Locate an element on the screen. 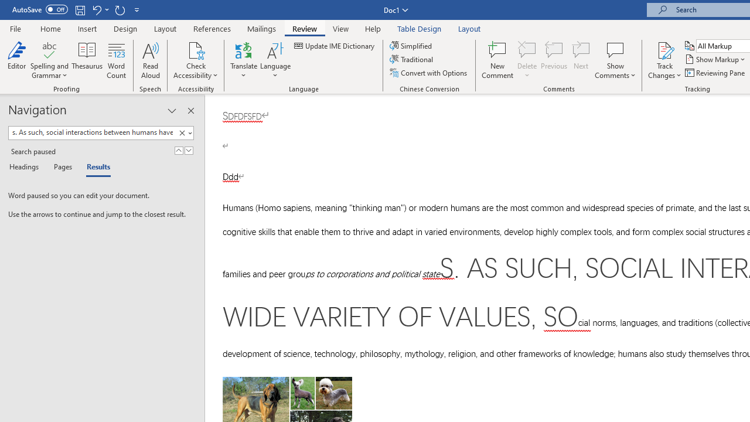  Delete is located at coordinates (527, 49).